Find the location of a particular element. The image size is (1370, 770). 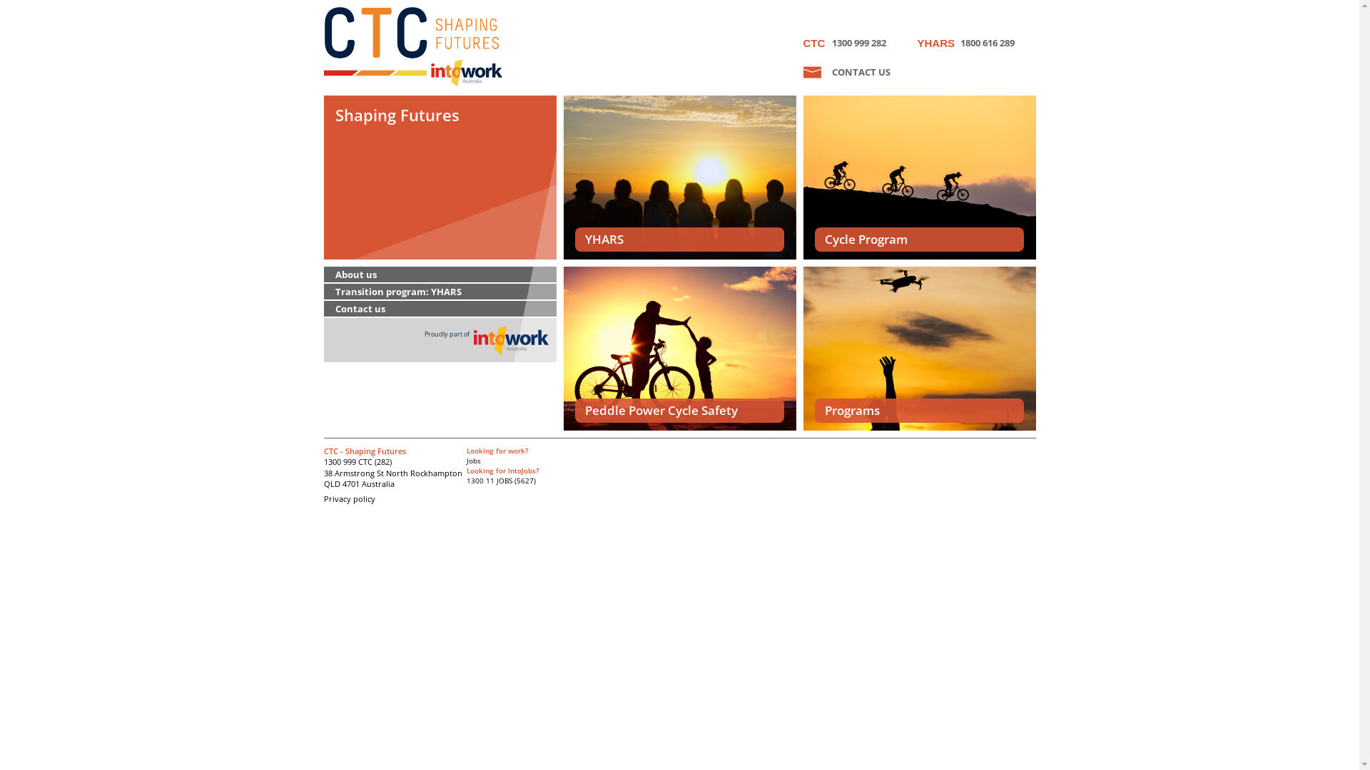

Peddle Power Cycle Safety is located at coordinates (680, 348).